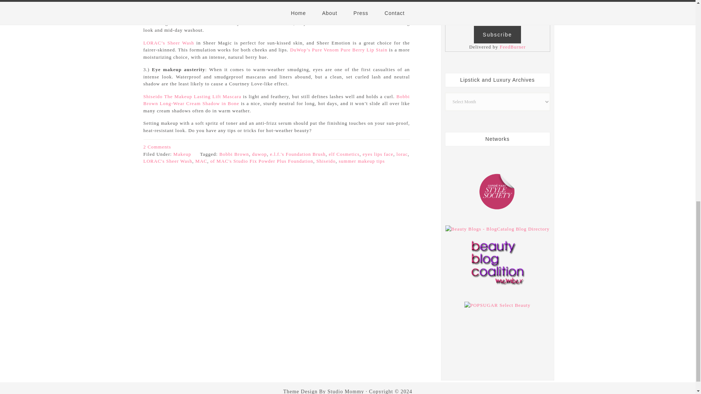  What do you see at coordinates (157, 147) in the screenshot?
I see `2 Comments` at bounding box center [157, 147].